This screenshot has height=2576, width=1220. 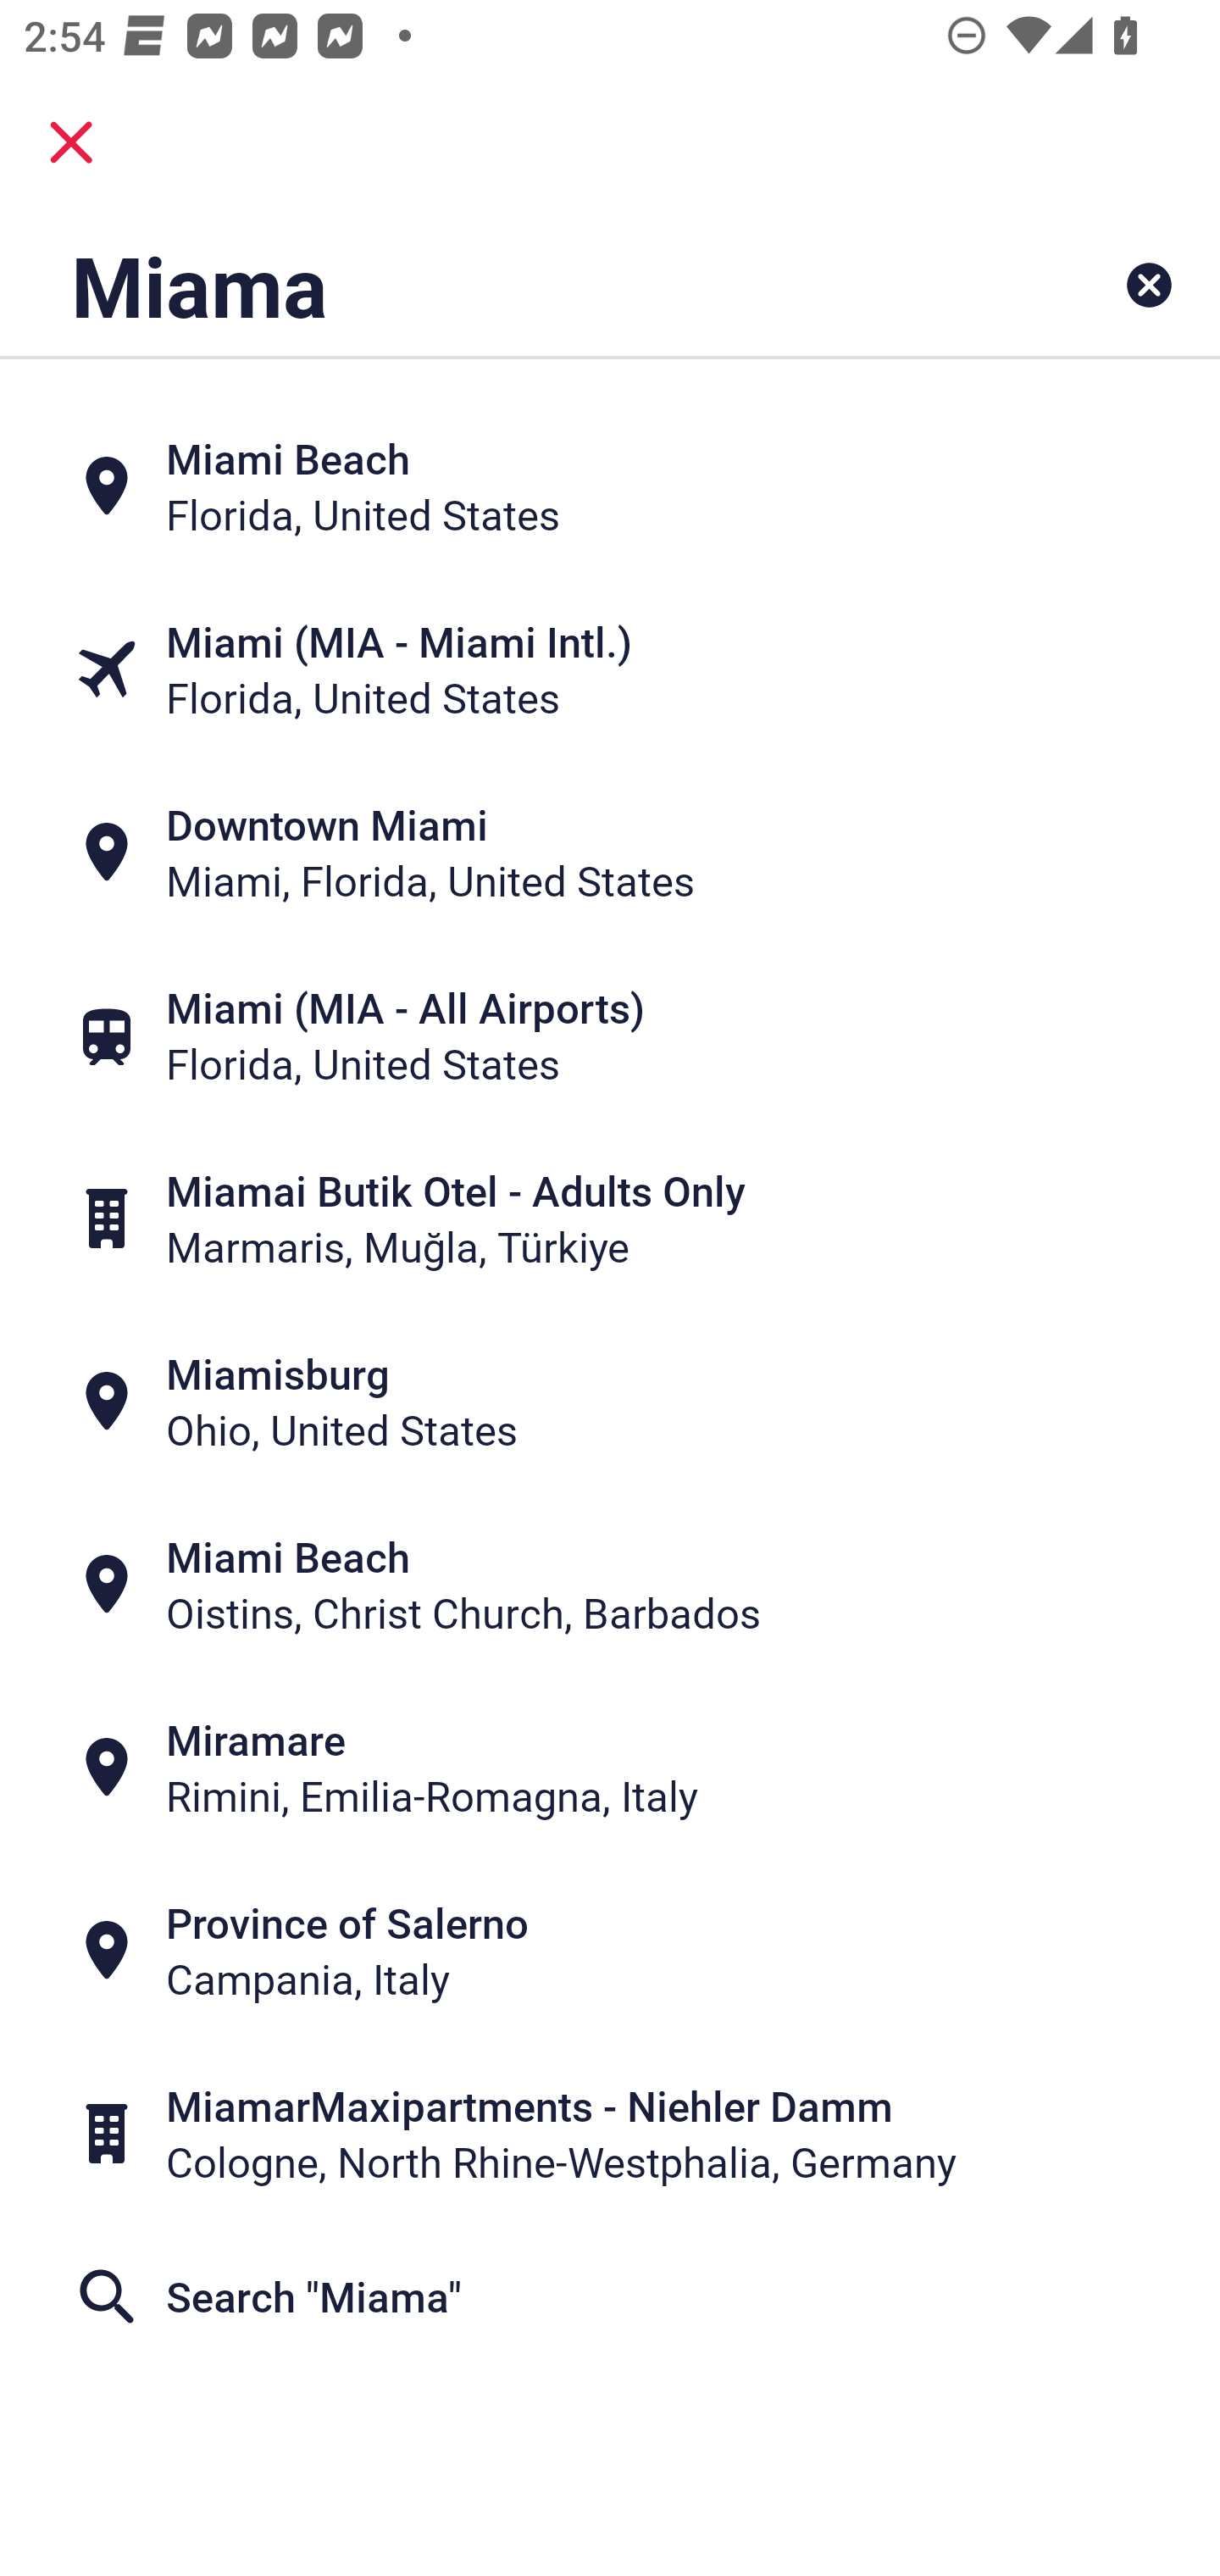 What do you see at coordinates (610, 1035) in the screenshot?
I see `Miami (MIA - All Airports) Florida, United States` at bounding box center [610, 1035].